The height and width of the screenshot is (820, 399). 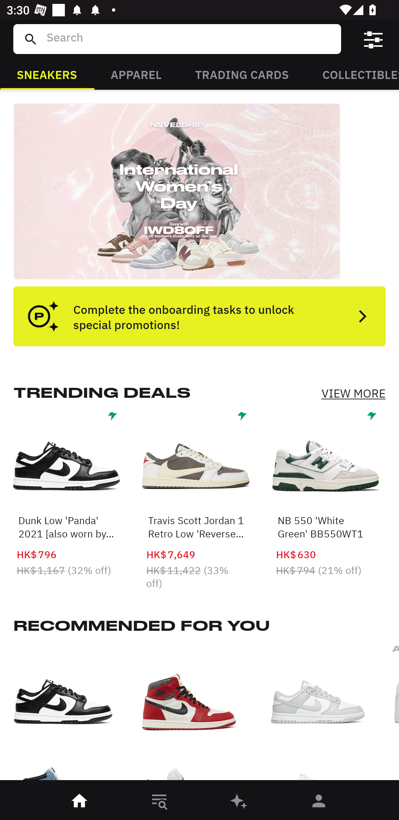 What do you see at coordinates (47, 74) in the screenshot?
I see `SNEAKERS` at bounding box center [47, 74].